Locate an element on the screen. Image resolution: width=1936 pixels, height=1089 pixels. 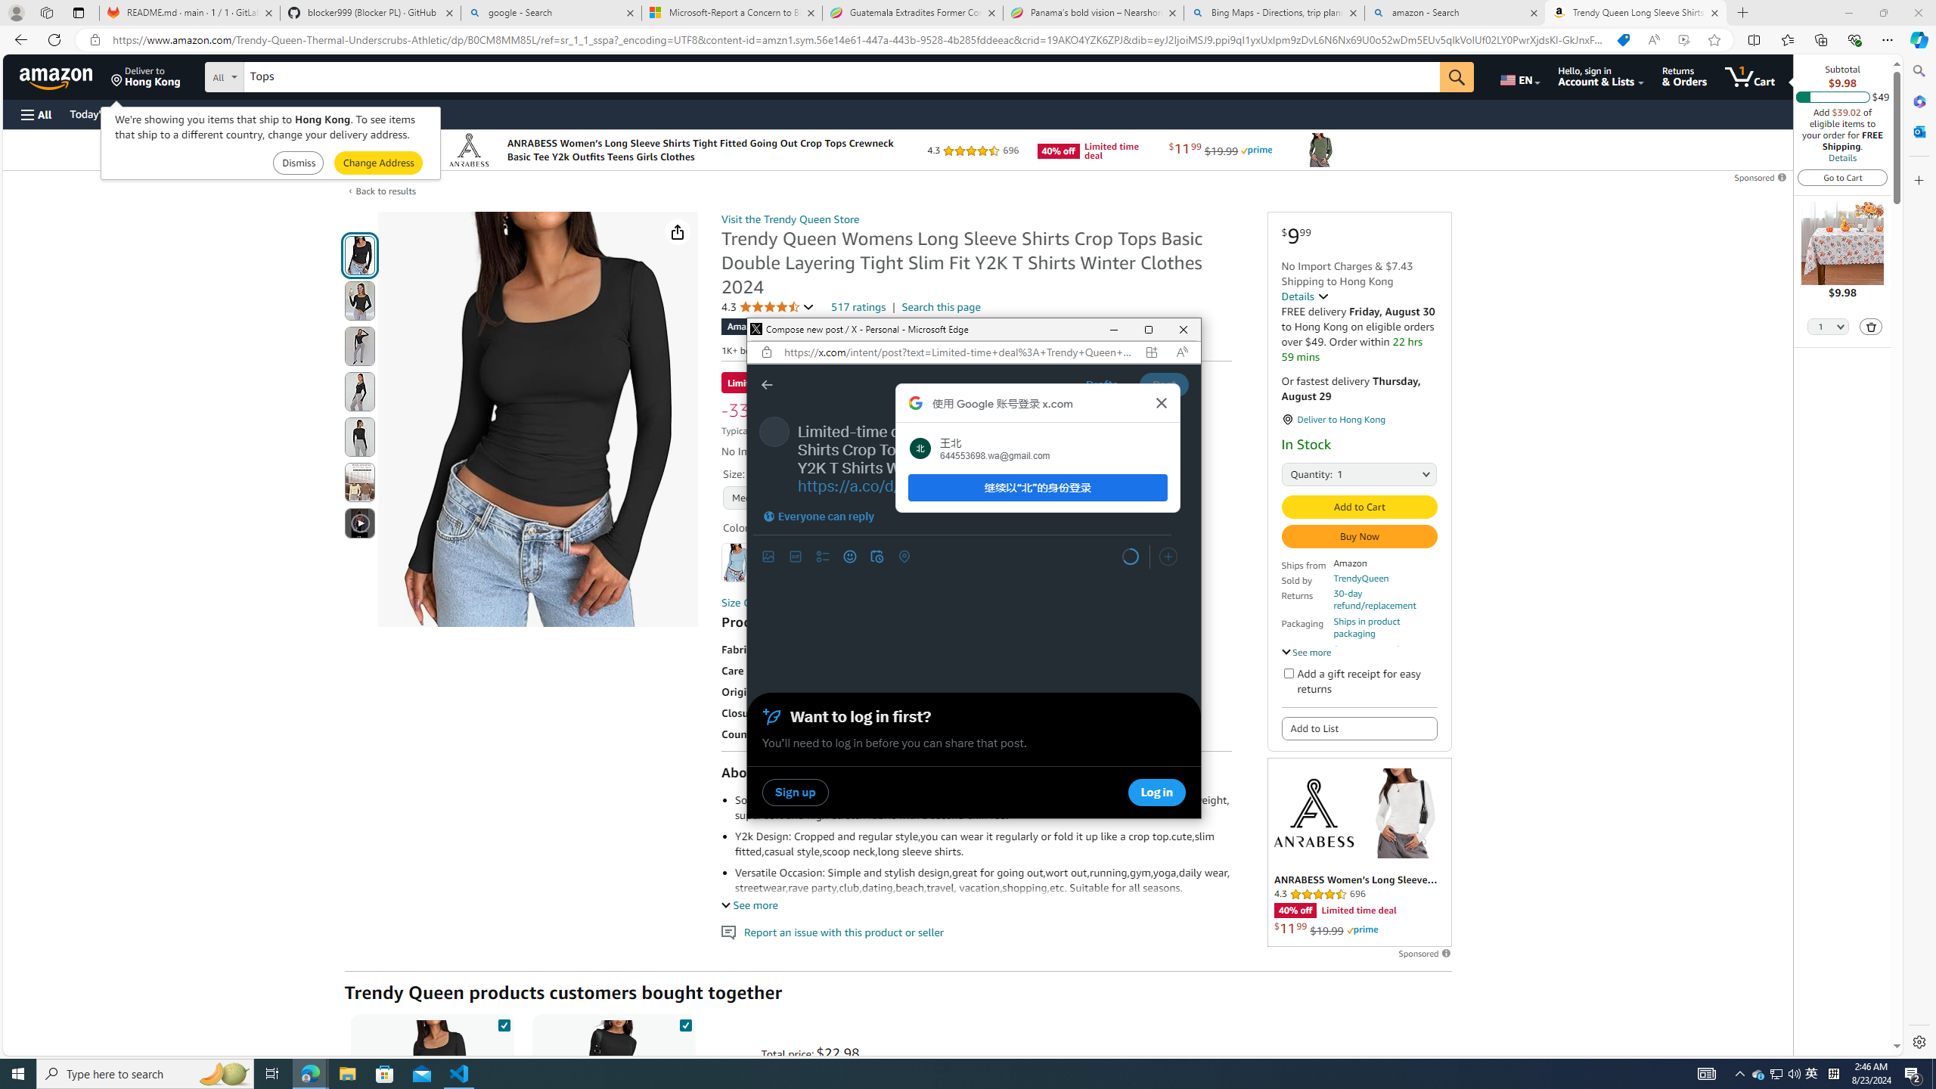
TrendyQueen is located at coordinates (1361, 578).